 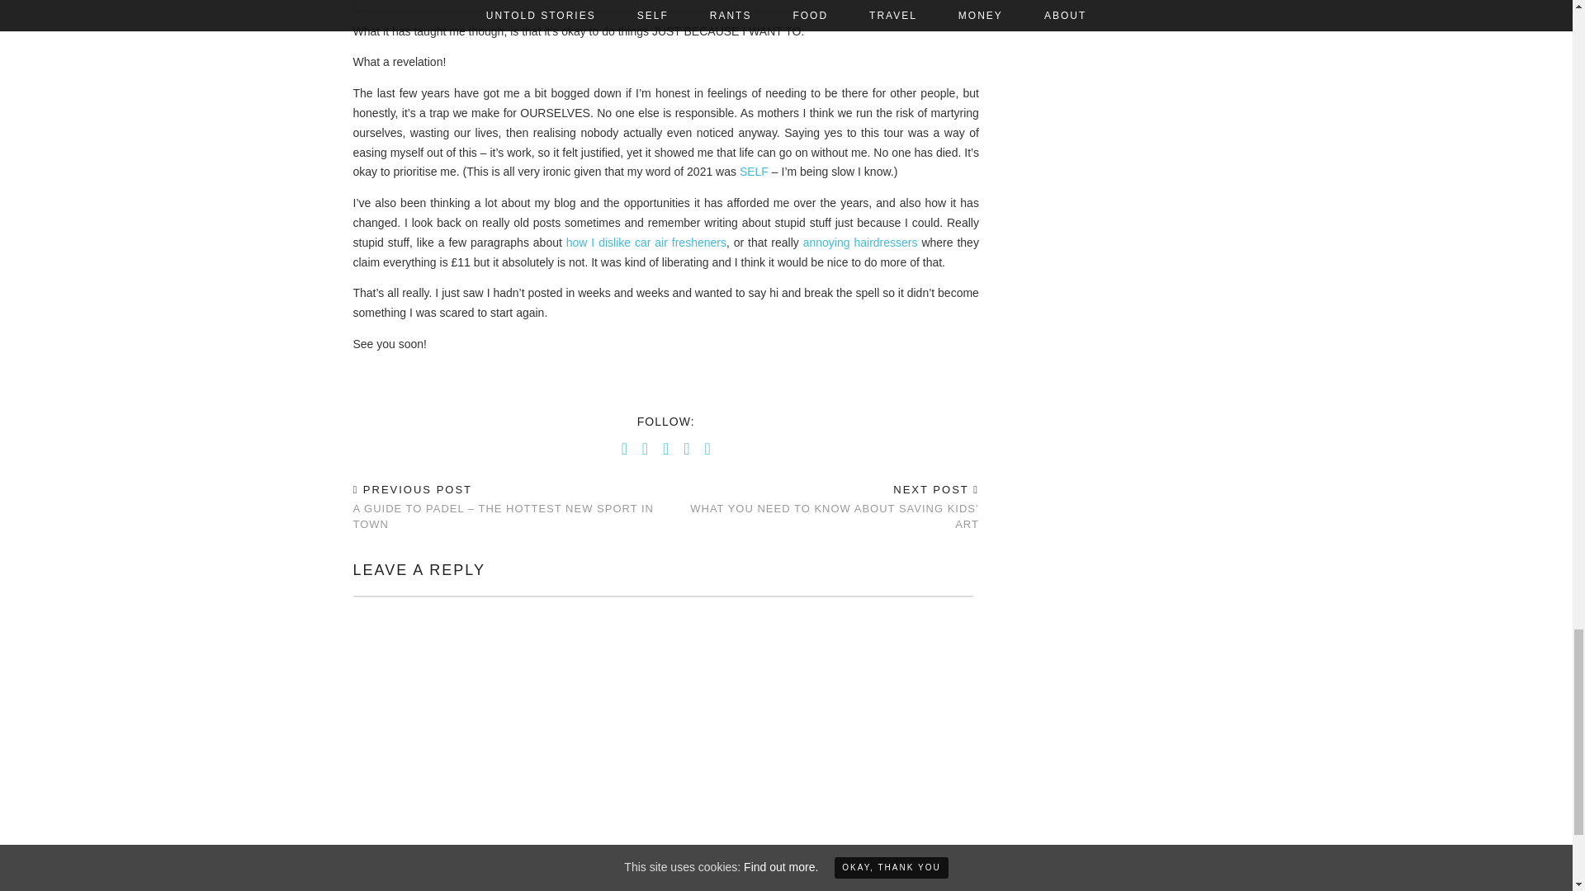 I want to click on annoying hairdressers, so click(x=860, y=243).